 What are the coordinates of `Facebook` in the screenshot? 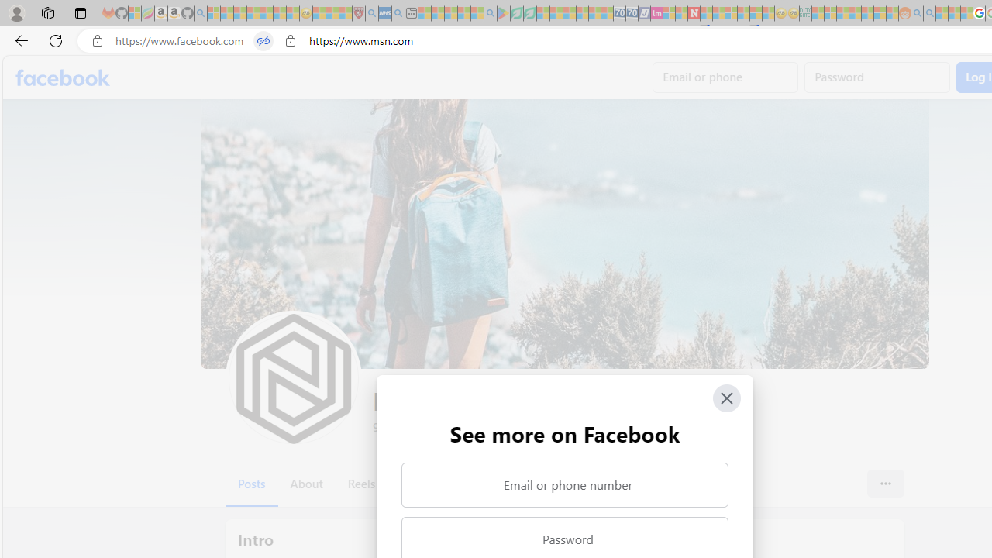 It's located at (64, 77).